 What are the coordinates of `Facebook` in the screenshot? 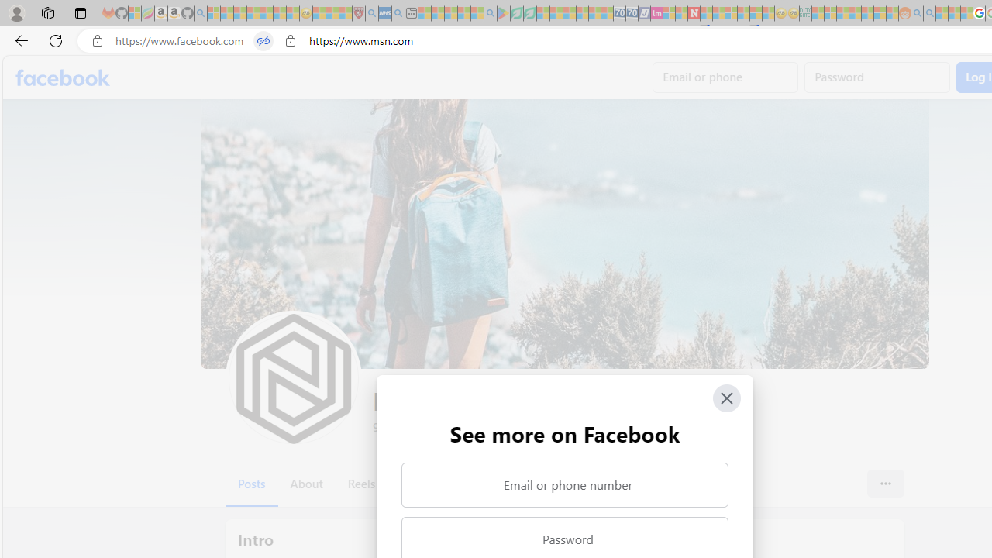 It's located at (64, 77).